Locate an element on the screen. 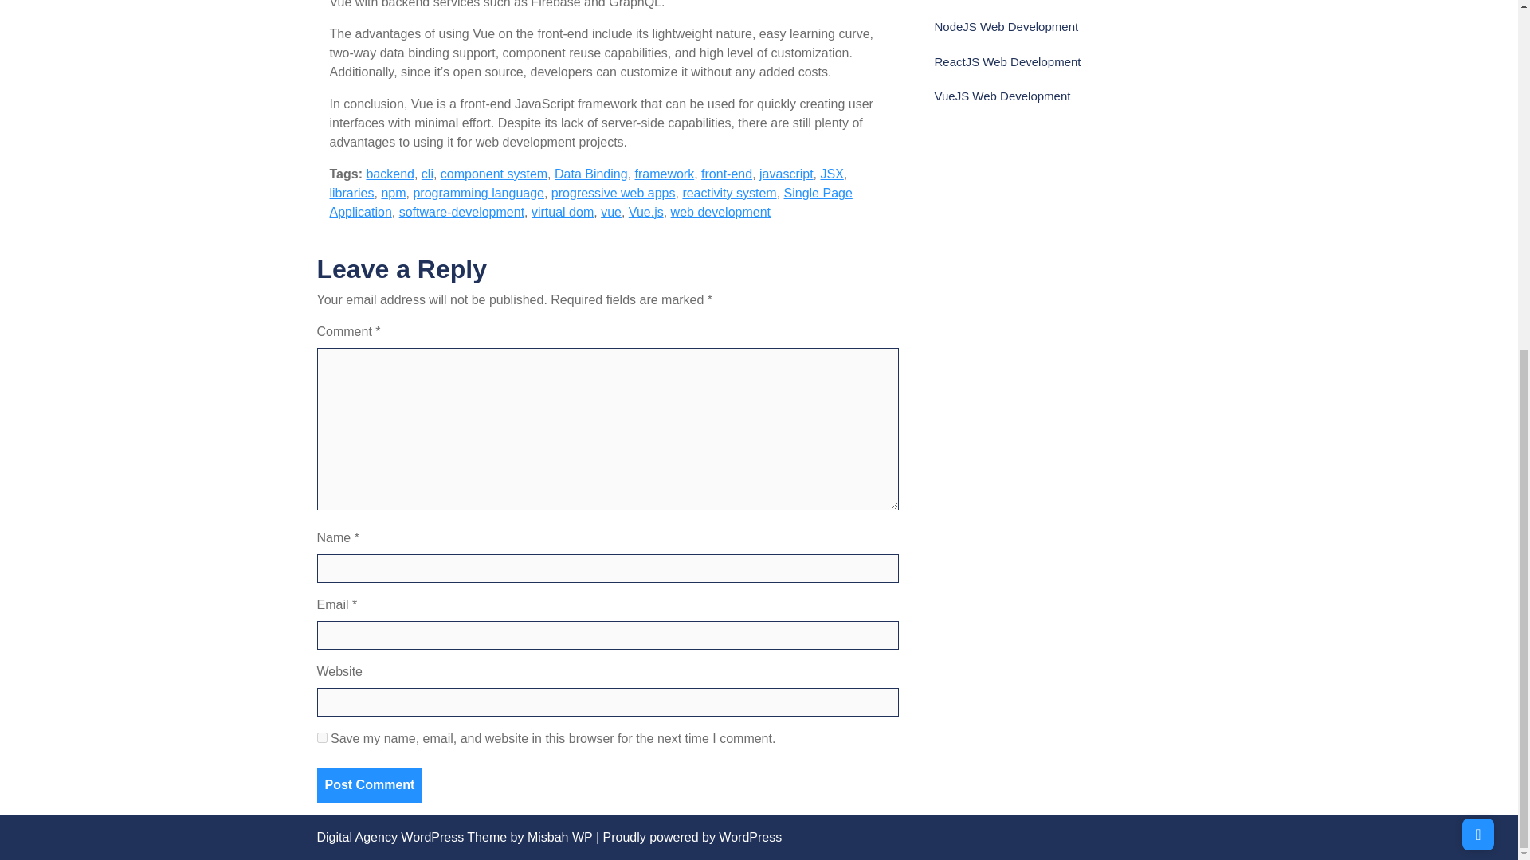  NodeJS Web Development is located at coordinates (1006, 26).